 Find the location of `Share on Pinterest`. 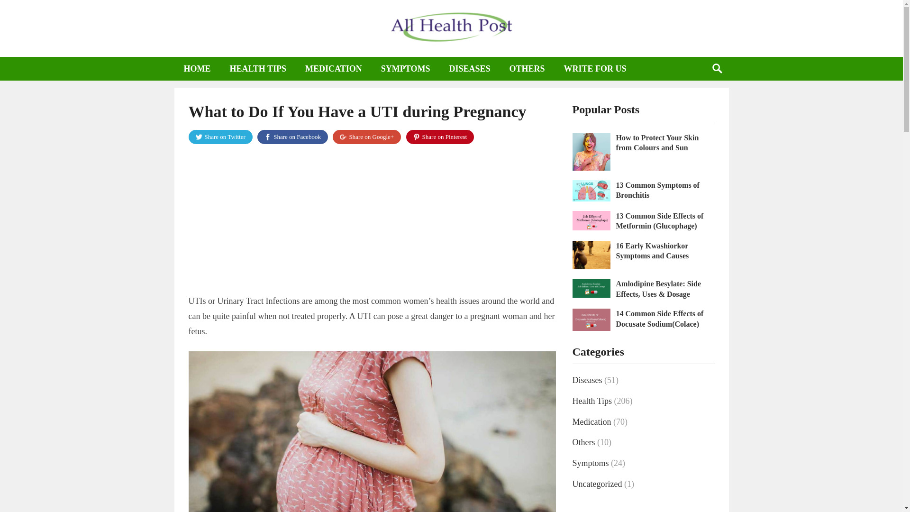

Share on Pinterest is located at coordinates (440, 137).